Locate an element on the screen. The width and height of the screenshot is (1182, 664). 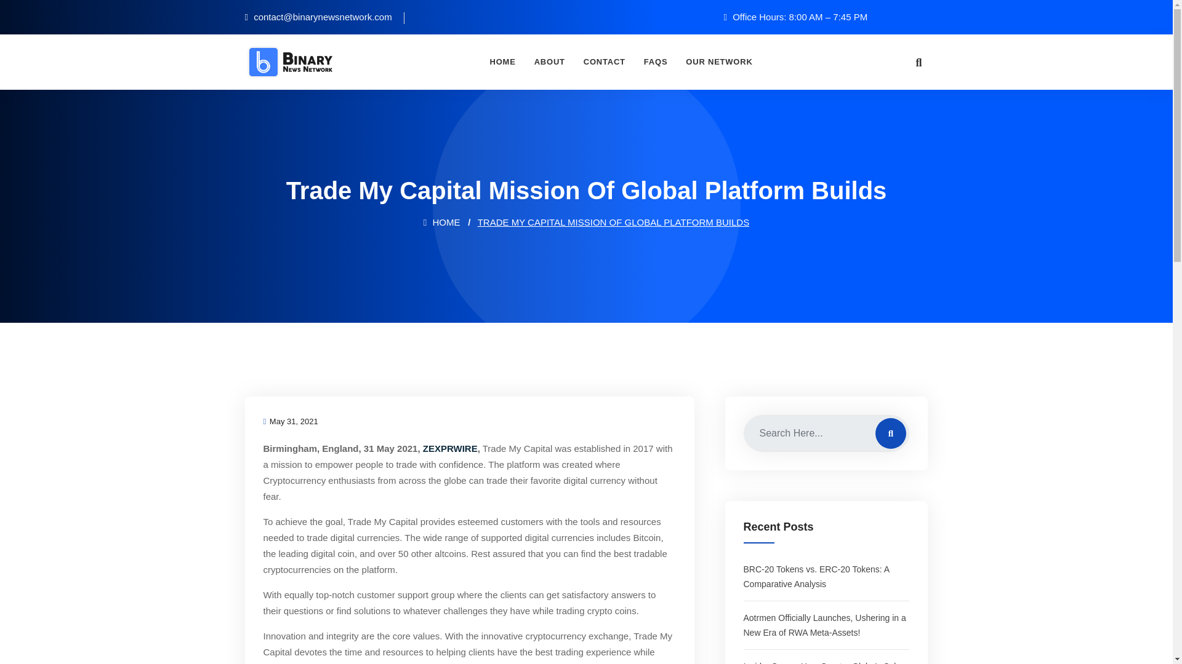
CONTACT is located at coordinates (605, 61).